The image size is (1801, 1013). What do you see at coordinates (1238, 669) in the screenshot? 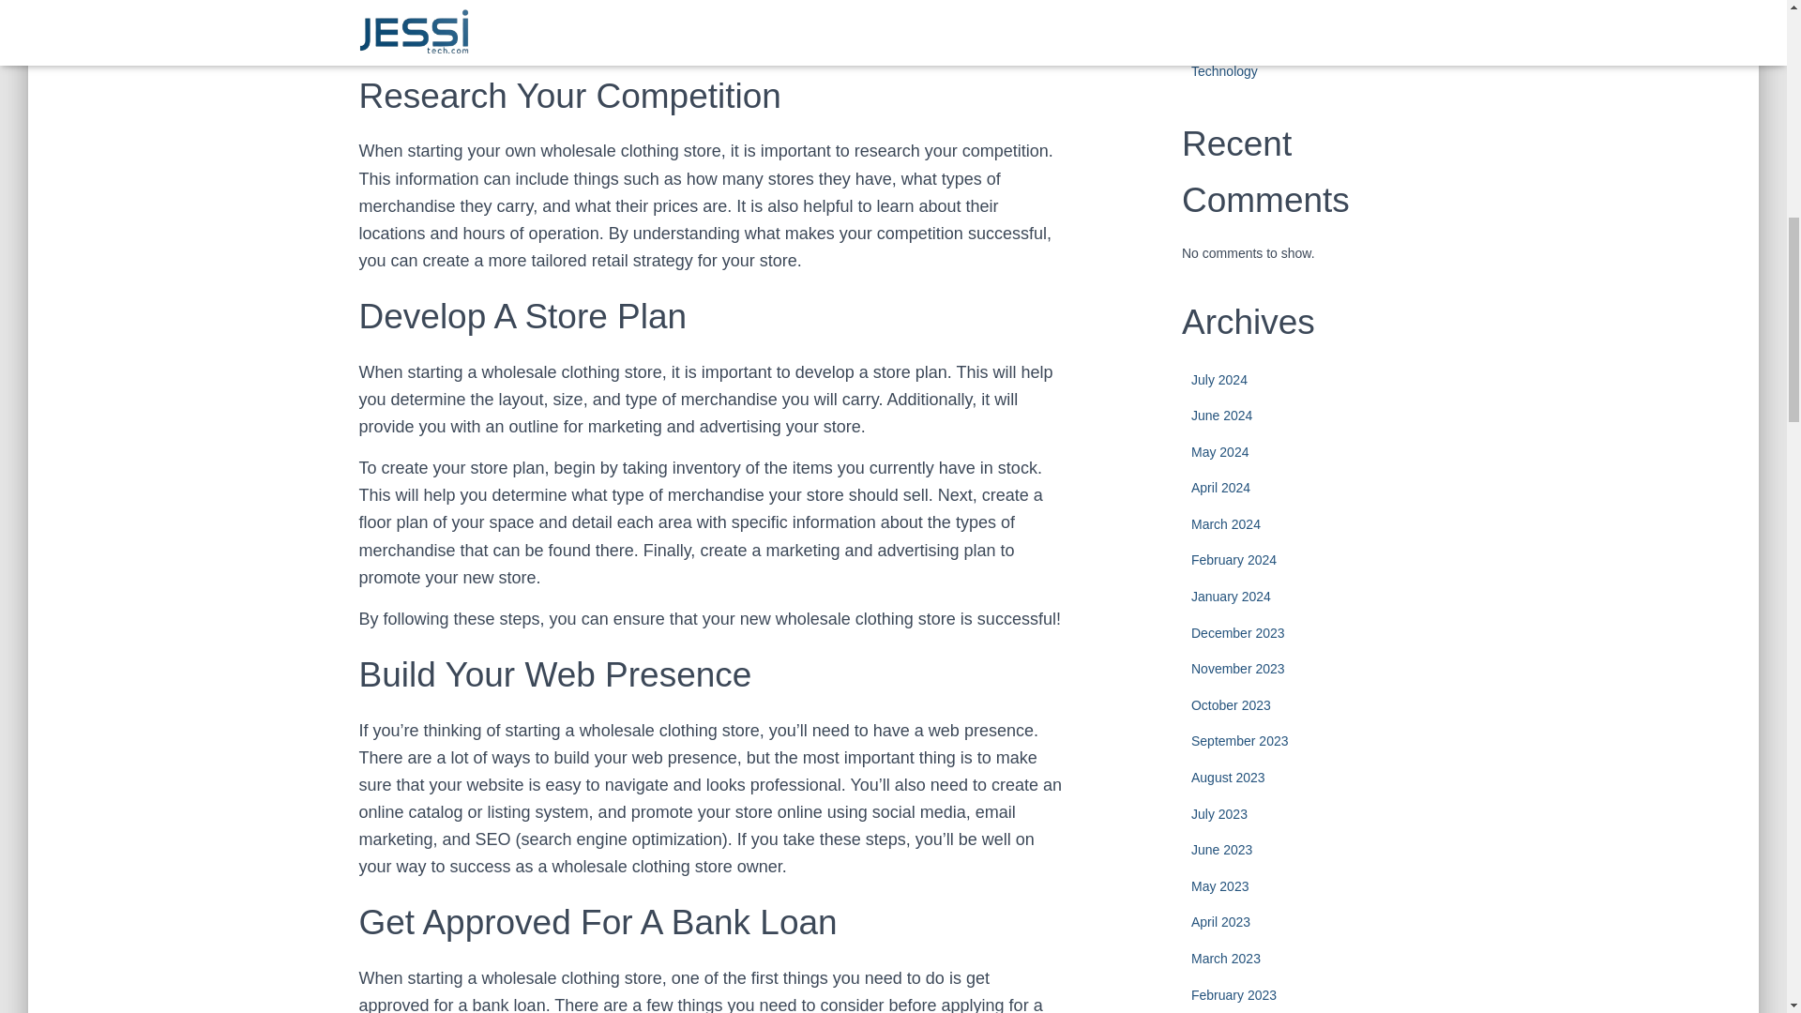
I see `November 2023` at bounding box center [1238, 669].